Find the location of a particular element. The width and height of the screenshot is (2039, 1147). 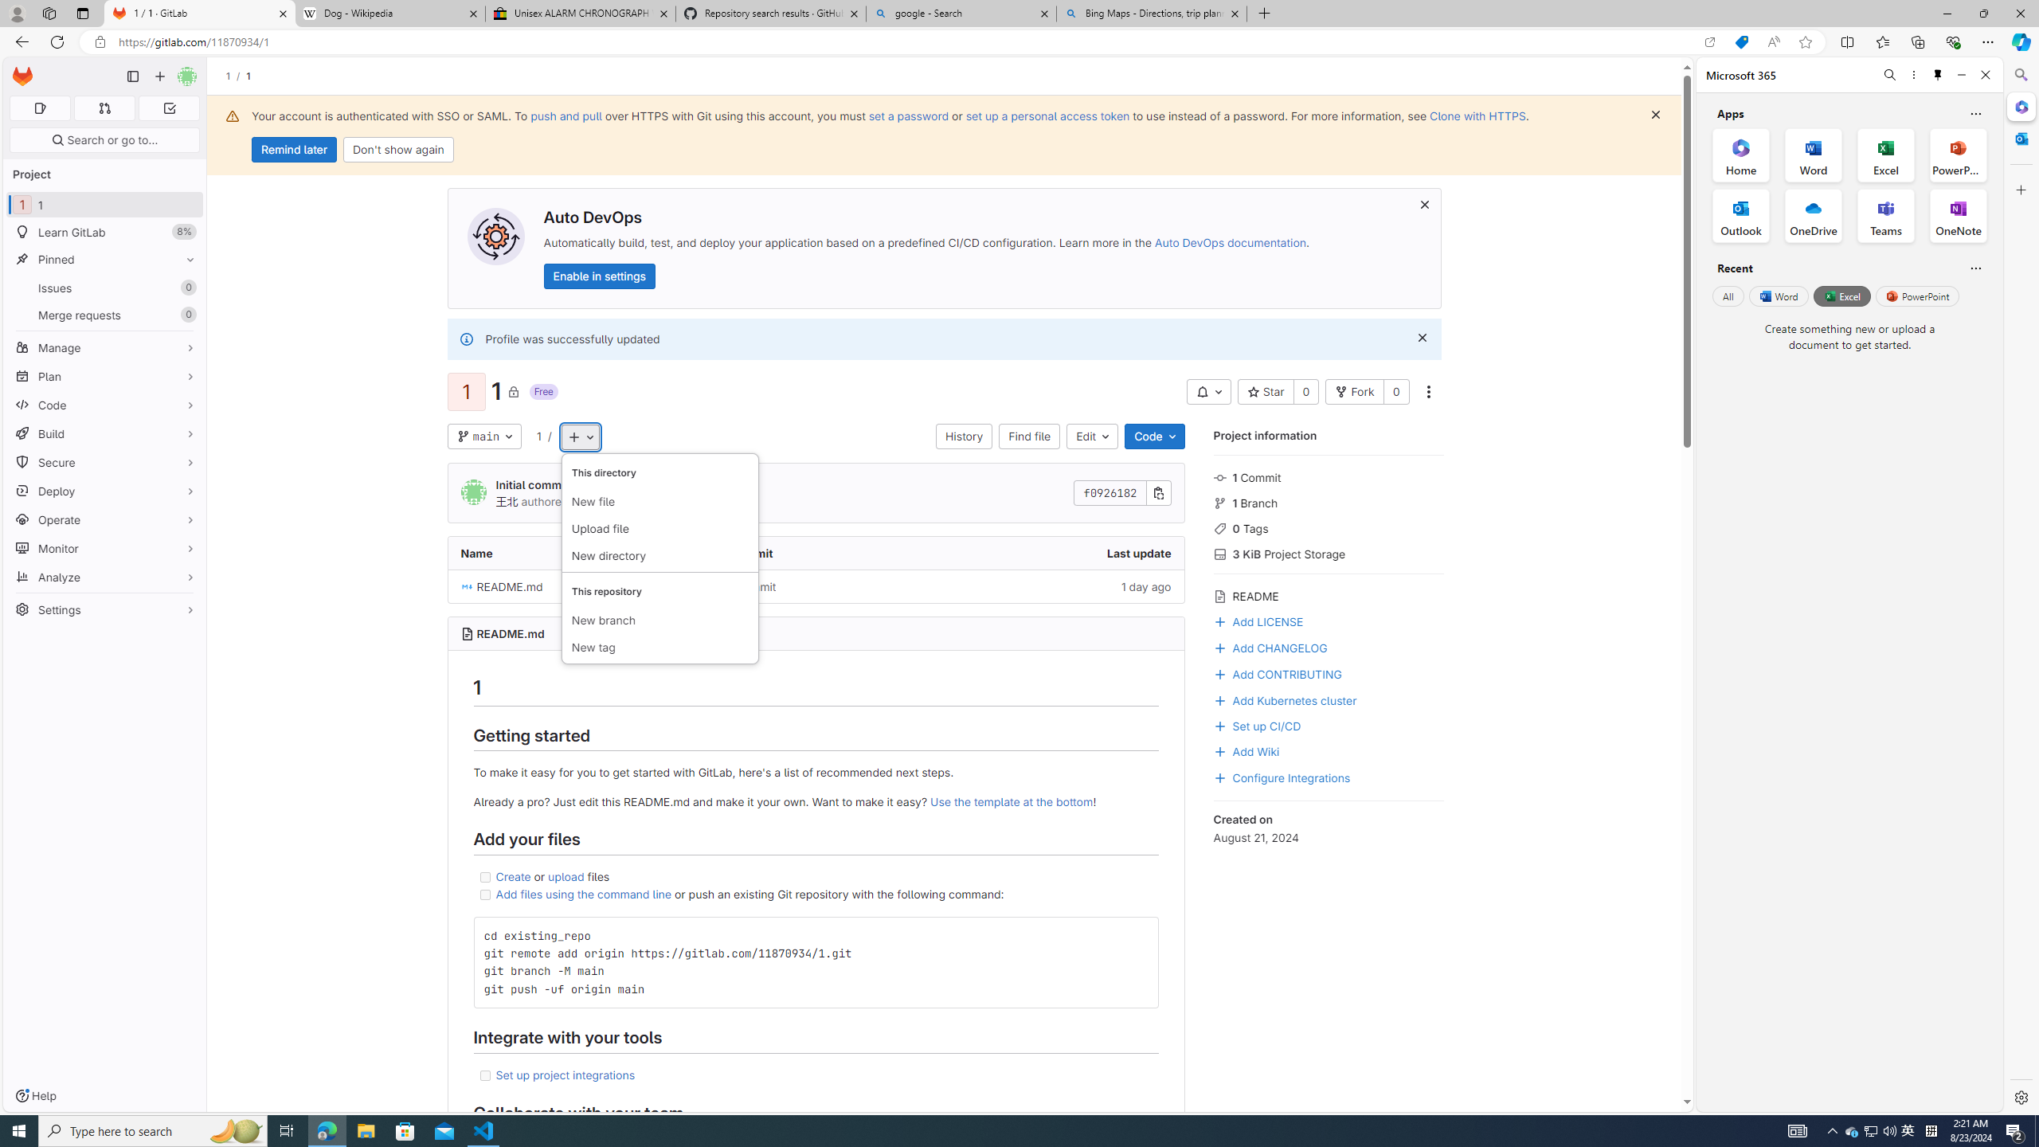

Add Wiki is located at coordinates (1246, 750).